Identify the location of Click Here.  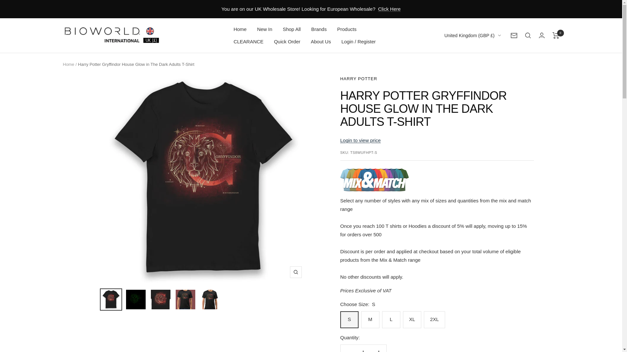
(389, 9).